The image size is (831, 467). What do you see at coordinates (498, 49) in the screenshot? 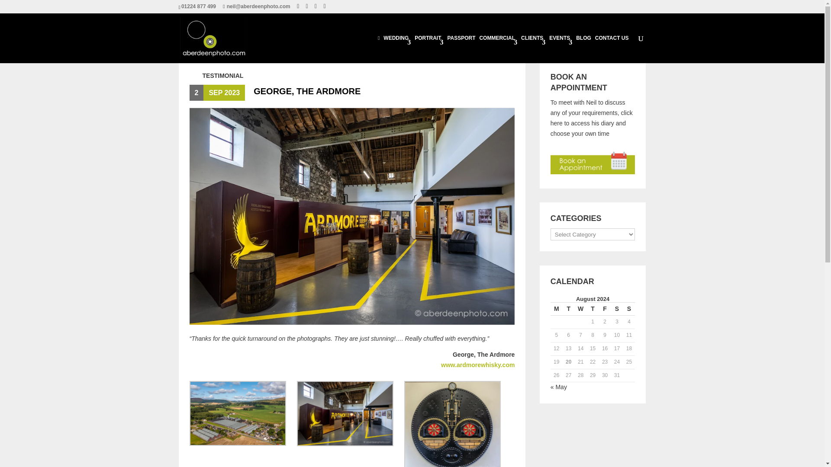
I see `COMMERCIAL` at bounding box center [498, 49].